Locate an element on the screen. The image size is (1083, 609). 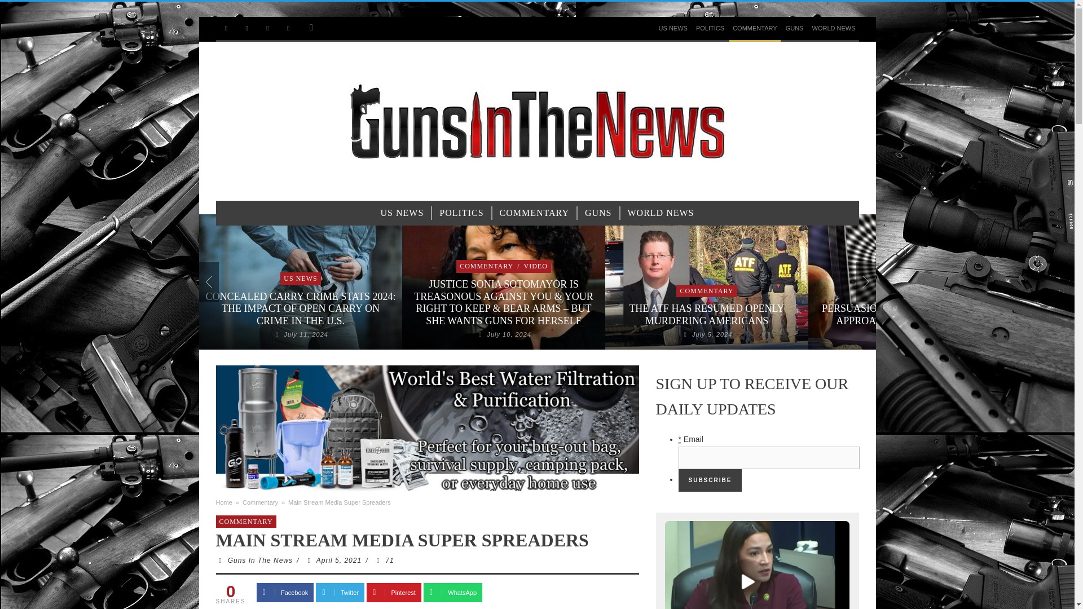
WORLD NEWS is located at coordinates (661, 213).